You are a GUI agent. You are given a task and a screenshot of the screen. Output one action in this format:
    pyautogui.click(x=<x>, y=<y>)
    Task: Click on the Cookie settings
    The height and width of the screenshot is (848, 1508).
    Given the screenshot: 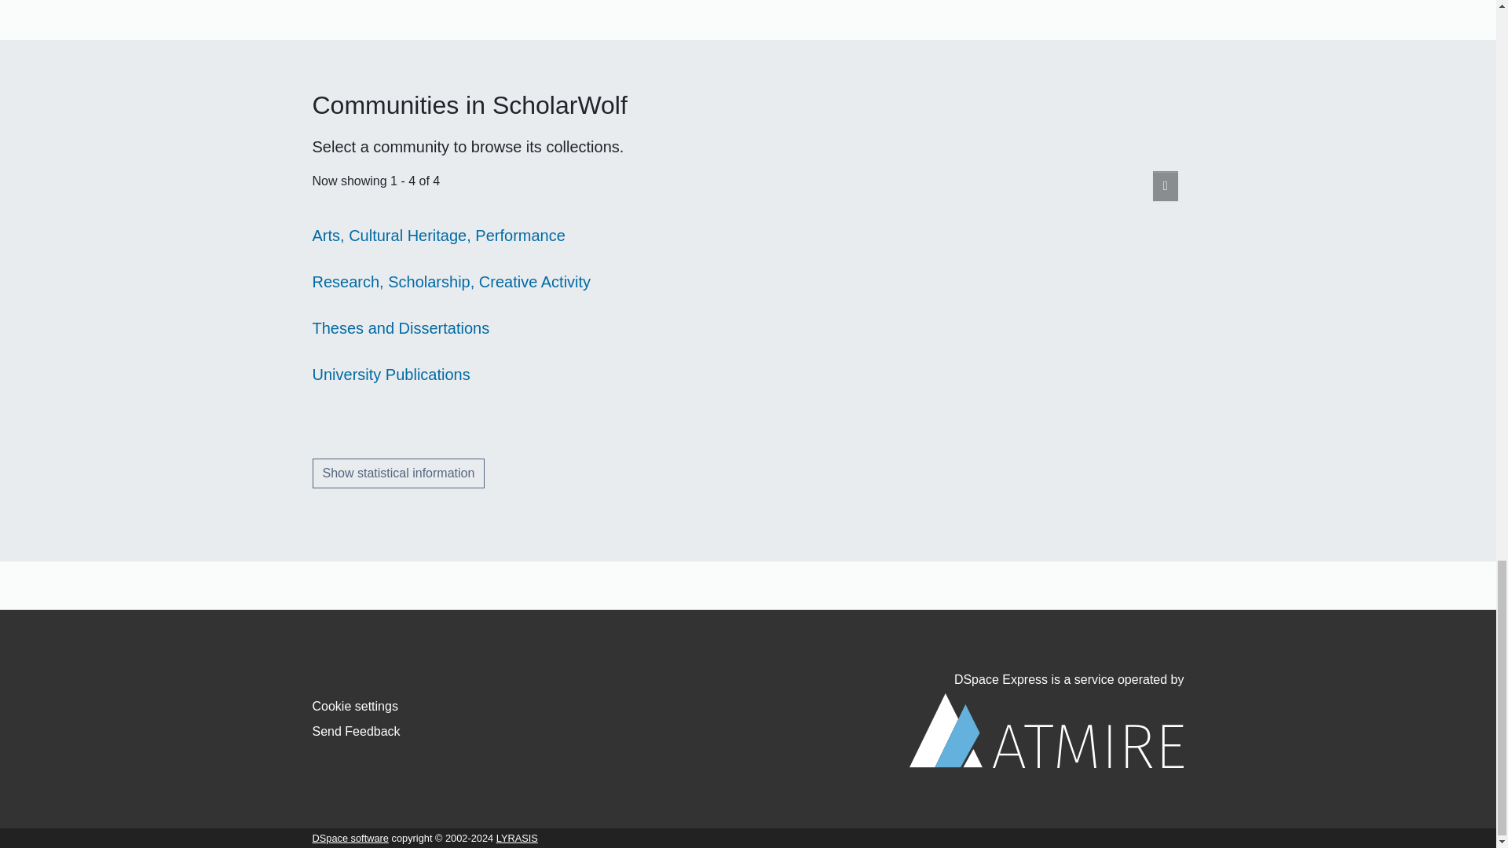 What is the action you would take?
    pyautogui.click(x=355, y=707)
    